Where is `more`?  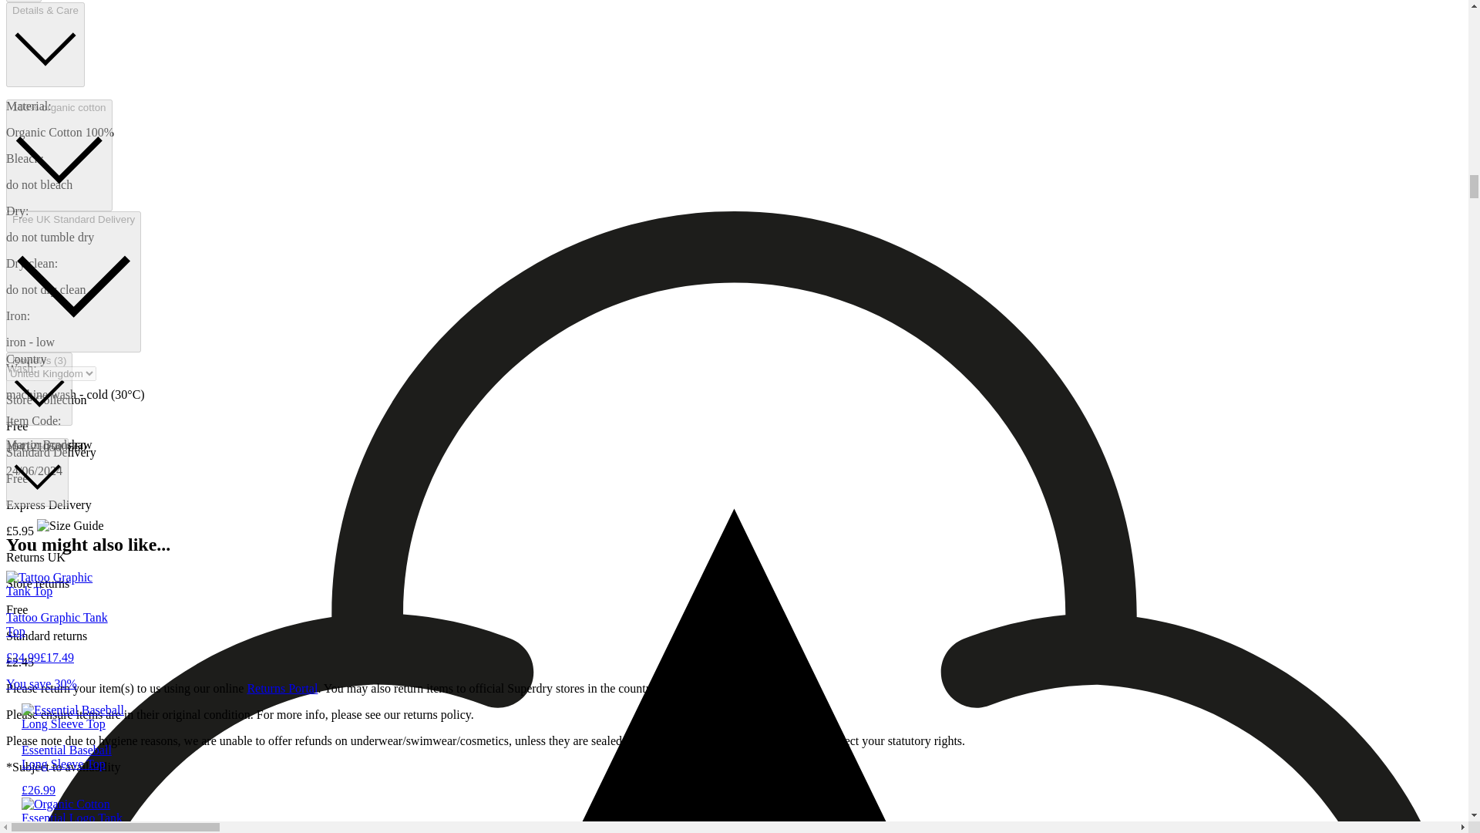 more is located at coordinates (23, 2).